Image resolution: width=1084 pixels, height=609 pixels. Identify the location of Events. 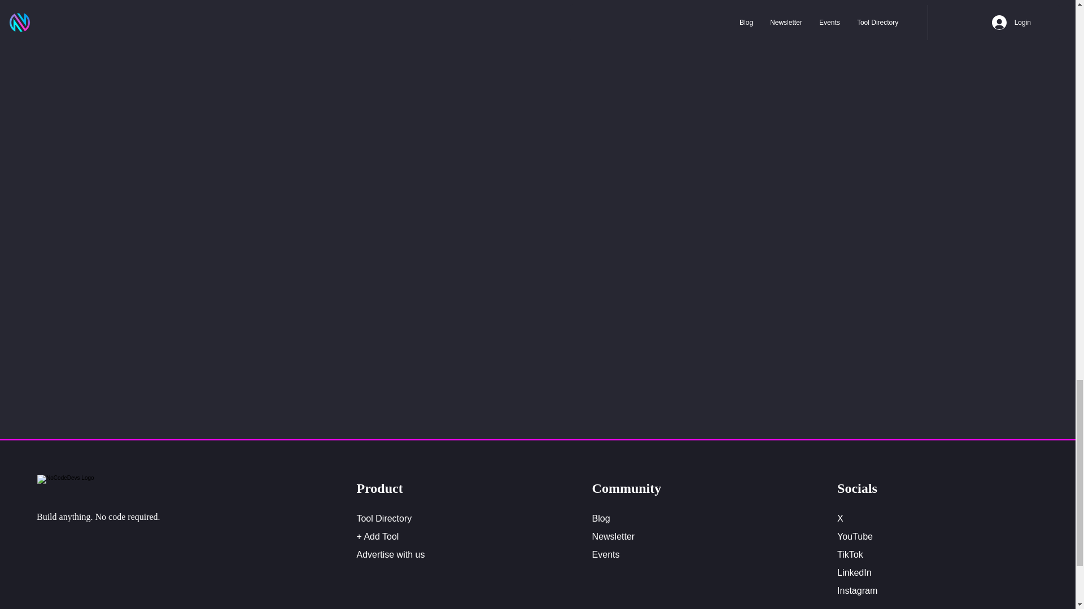
(606, 555).